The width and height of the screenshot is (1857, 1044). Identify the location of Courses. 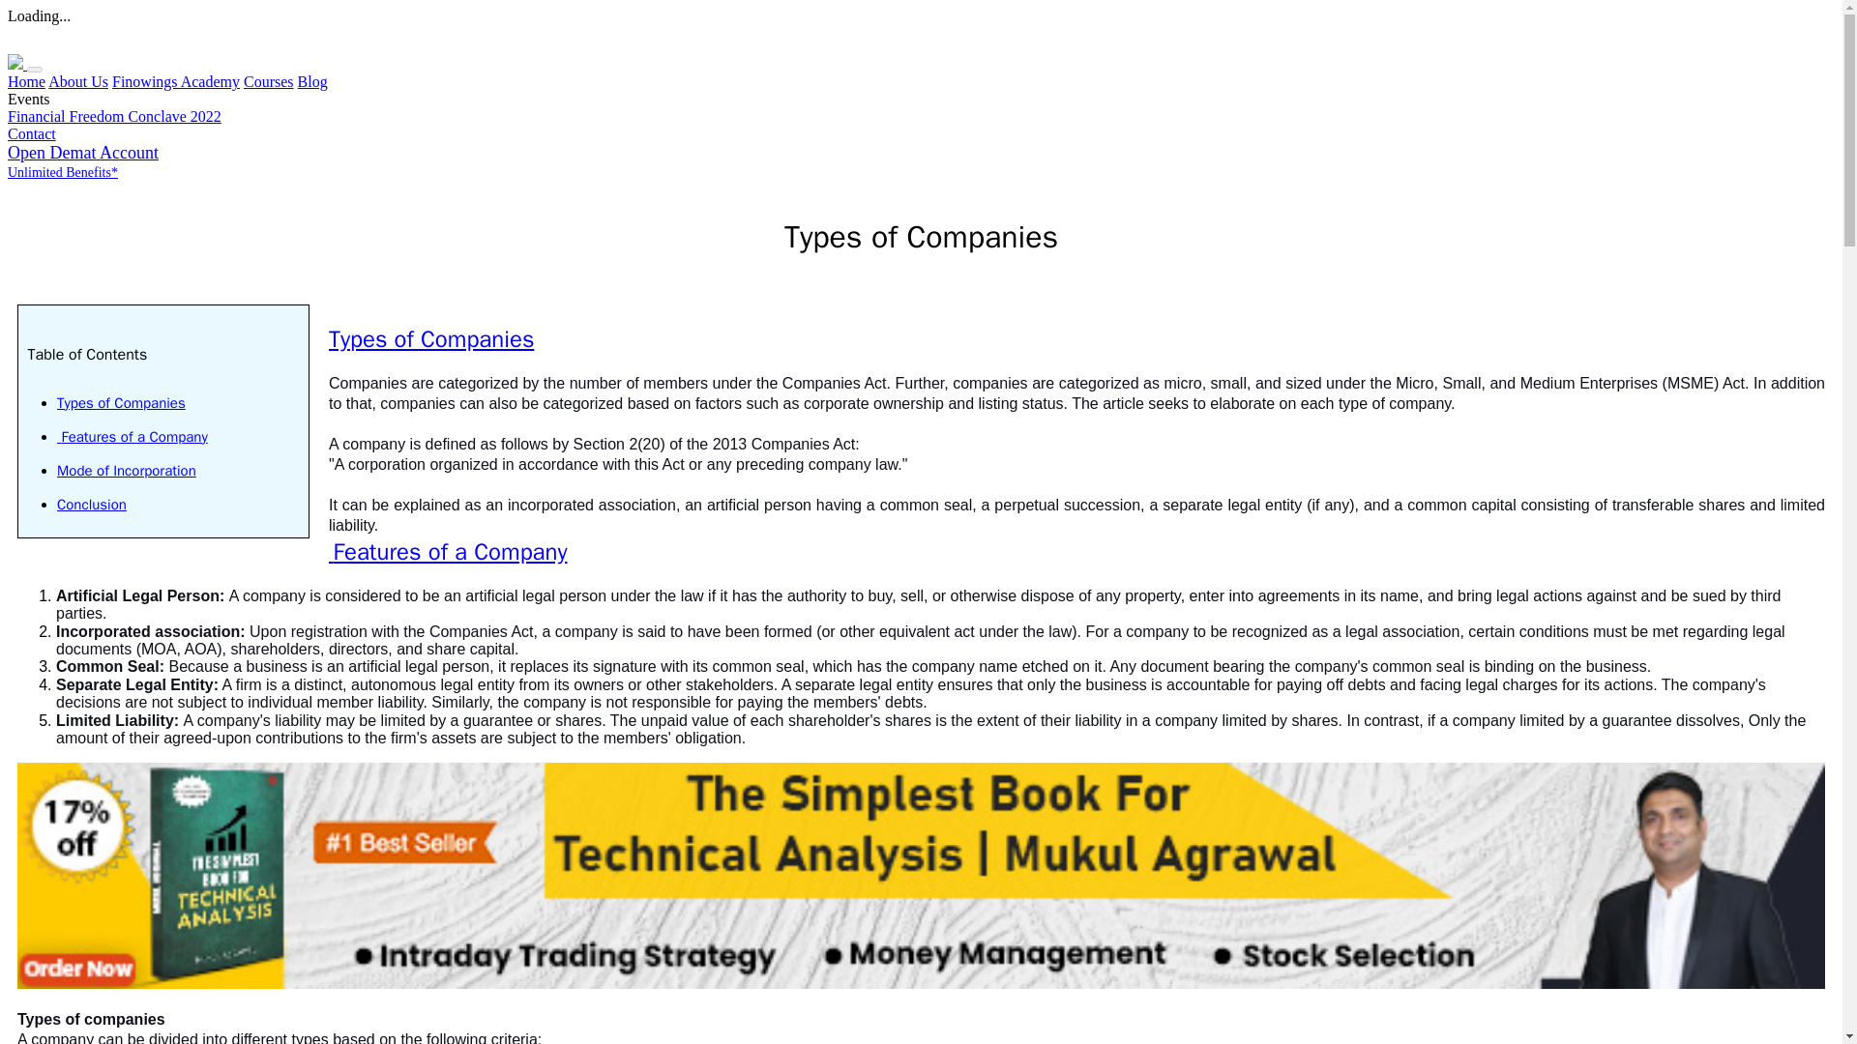
(268, 81).